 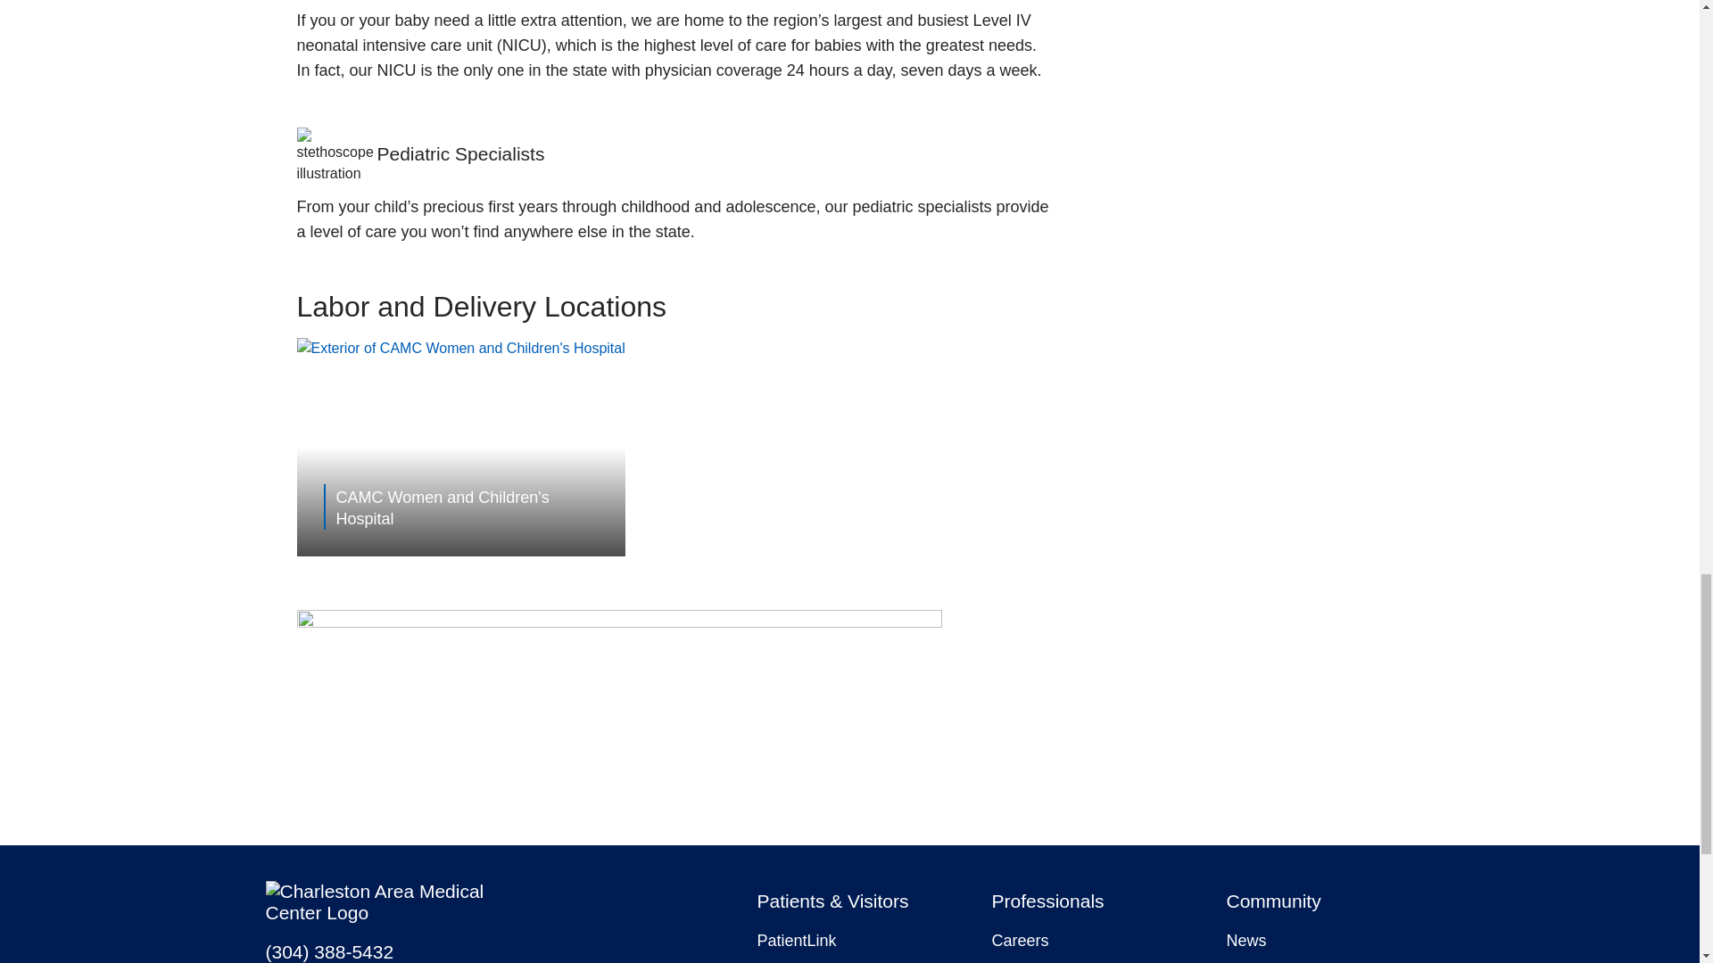 What do you see at coordinates (474, 506) in the screenshot?
I see `CAMC Women and Children's Hospital` at bounding box center [474, 506].